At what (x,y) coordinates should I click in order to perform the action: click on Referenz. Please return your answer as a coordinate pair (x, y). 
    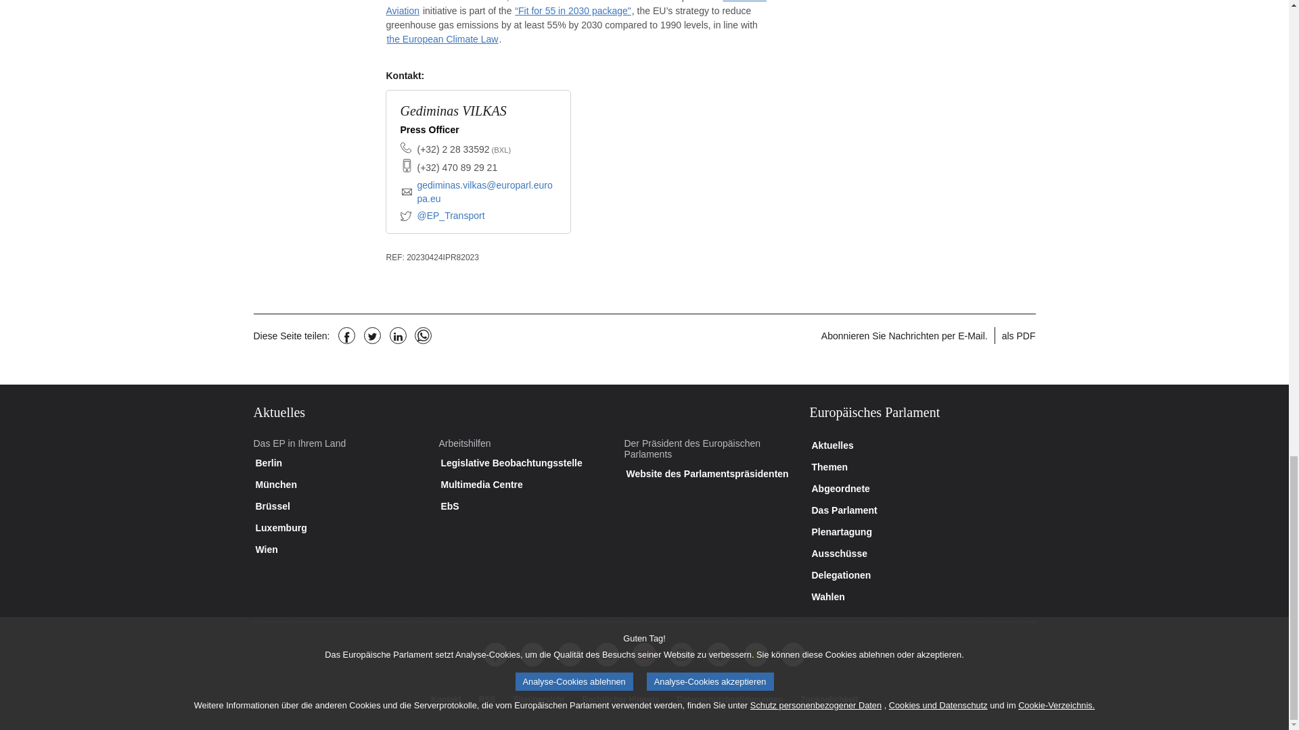
    Looking at the image, I should click on (395, 257).